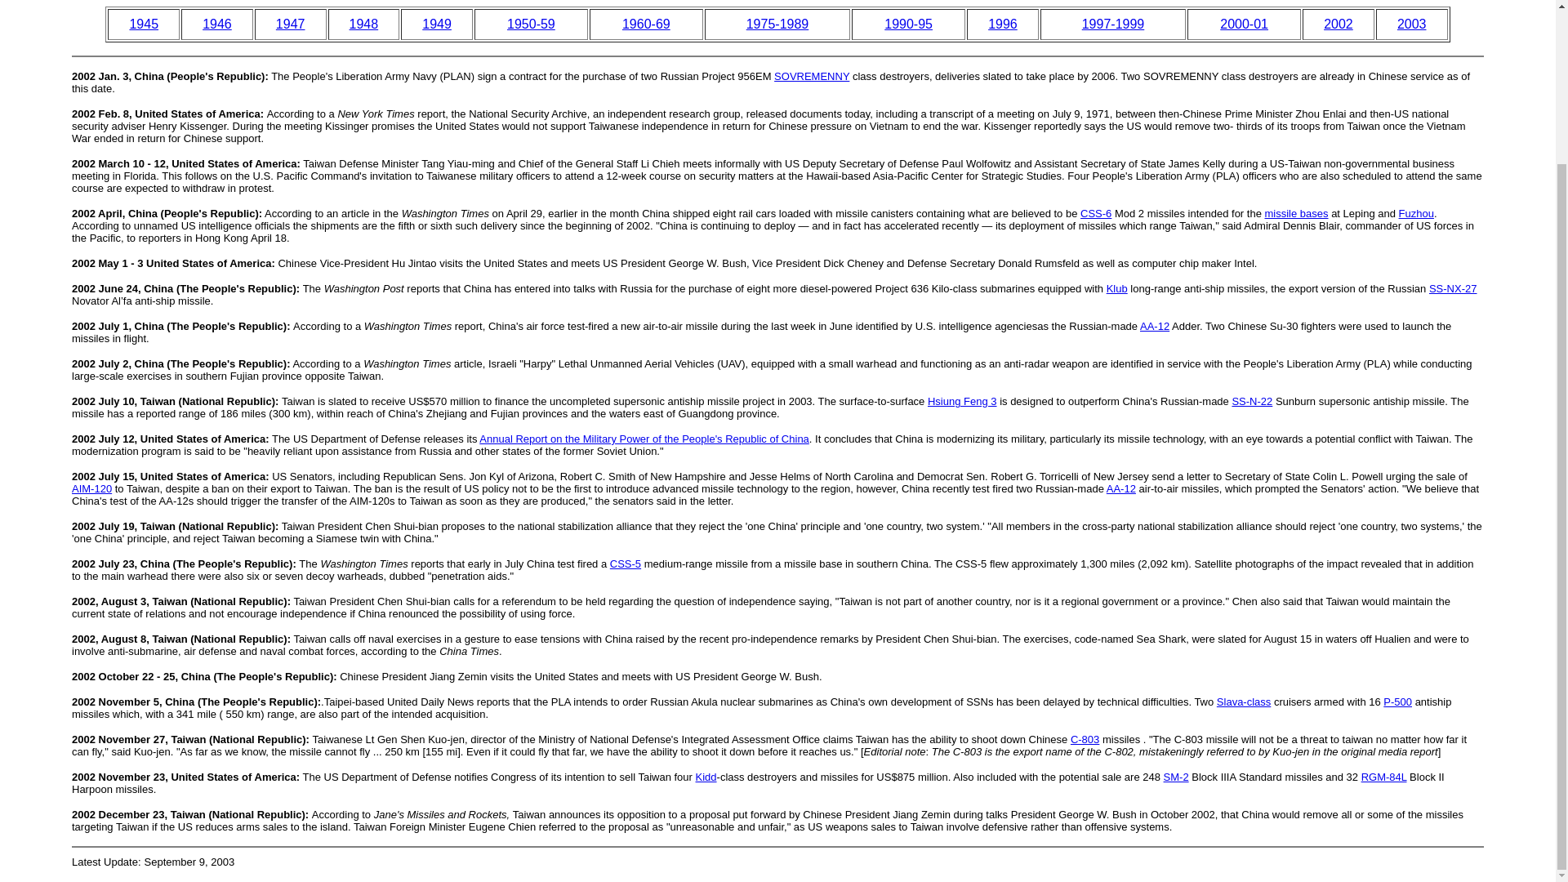 The image size is (1568, 882). What do you see at coordinates (1452, 287) in the screenshot?
I see `SS-NX-27` at bounding box center [1452, 287].